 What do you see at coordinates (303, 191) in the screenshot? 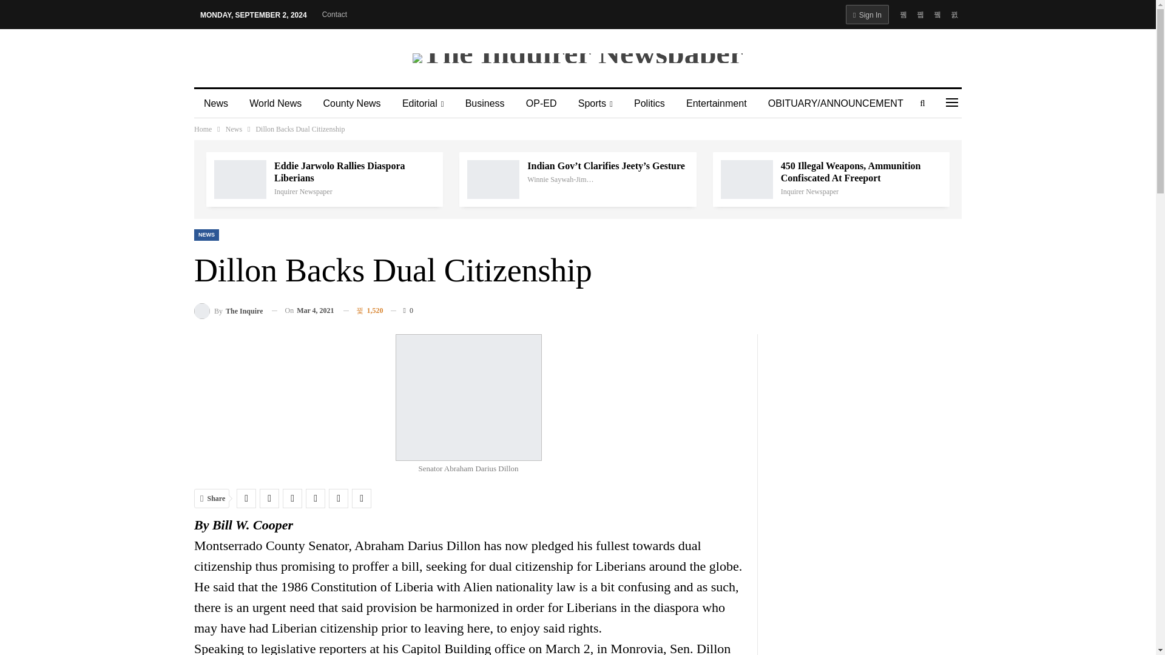
I see `Browse Author Articles` at bounding box center [303, 191].